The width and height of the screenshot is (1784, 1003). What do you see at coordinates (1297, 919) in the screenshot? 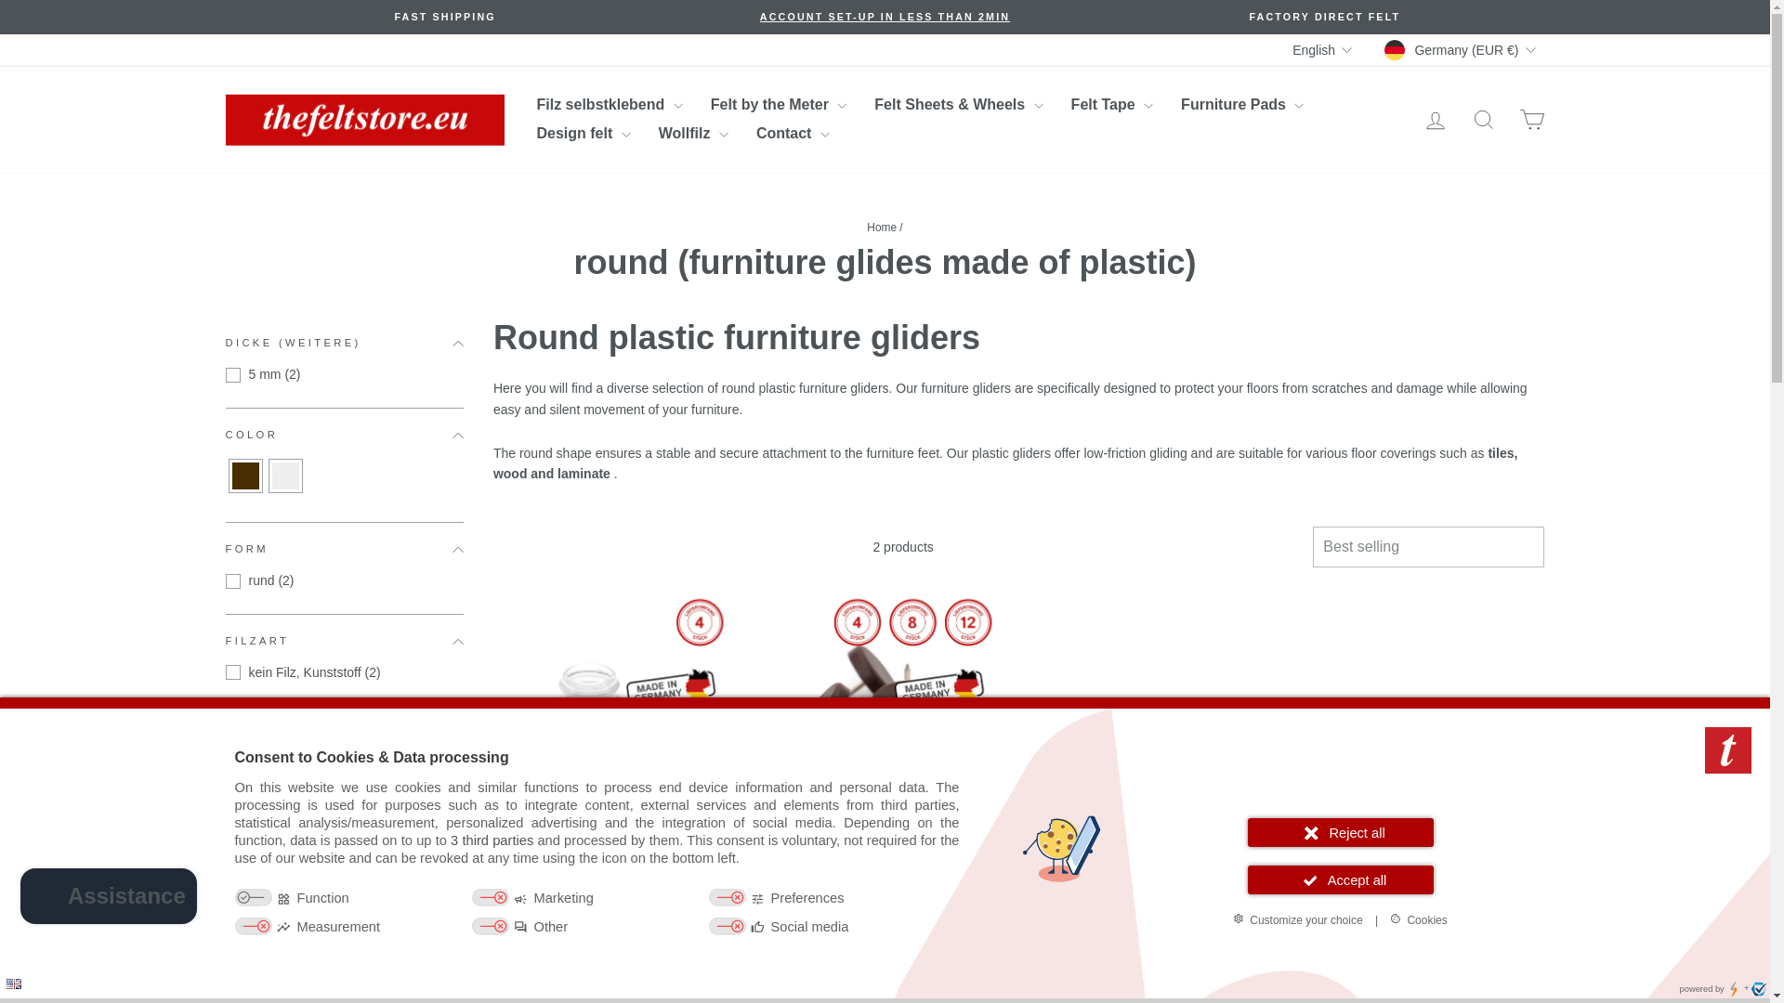
I see `Customize your choice` at bounding box center [1297, 919].